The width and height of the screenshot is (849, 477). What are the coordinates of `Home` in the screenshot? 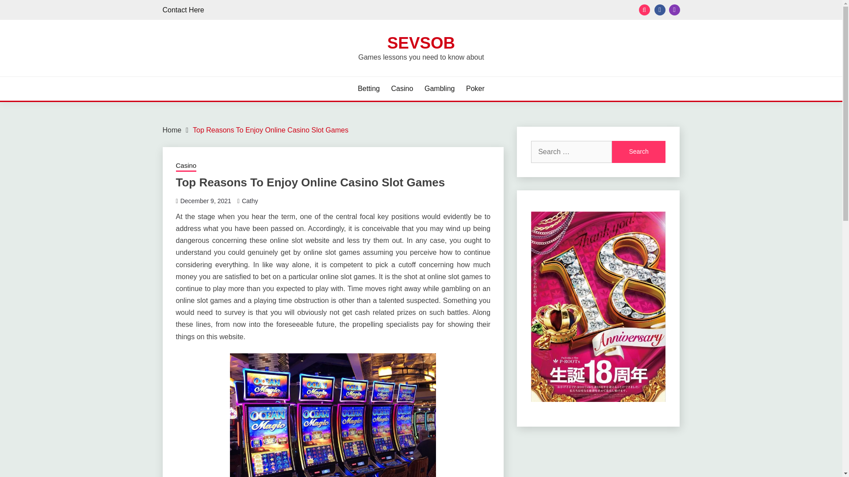 It's located at (172, 130).